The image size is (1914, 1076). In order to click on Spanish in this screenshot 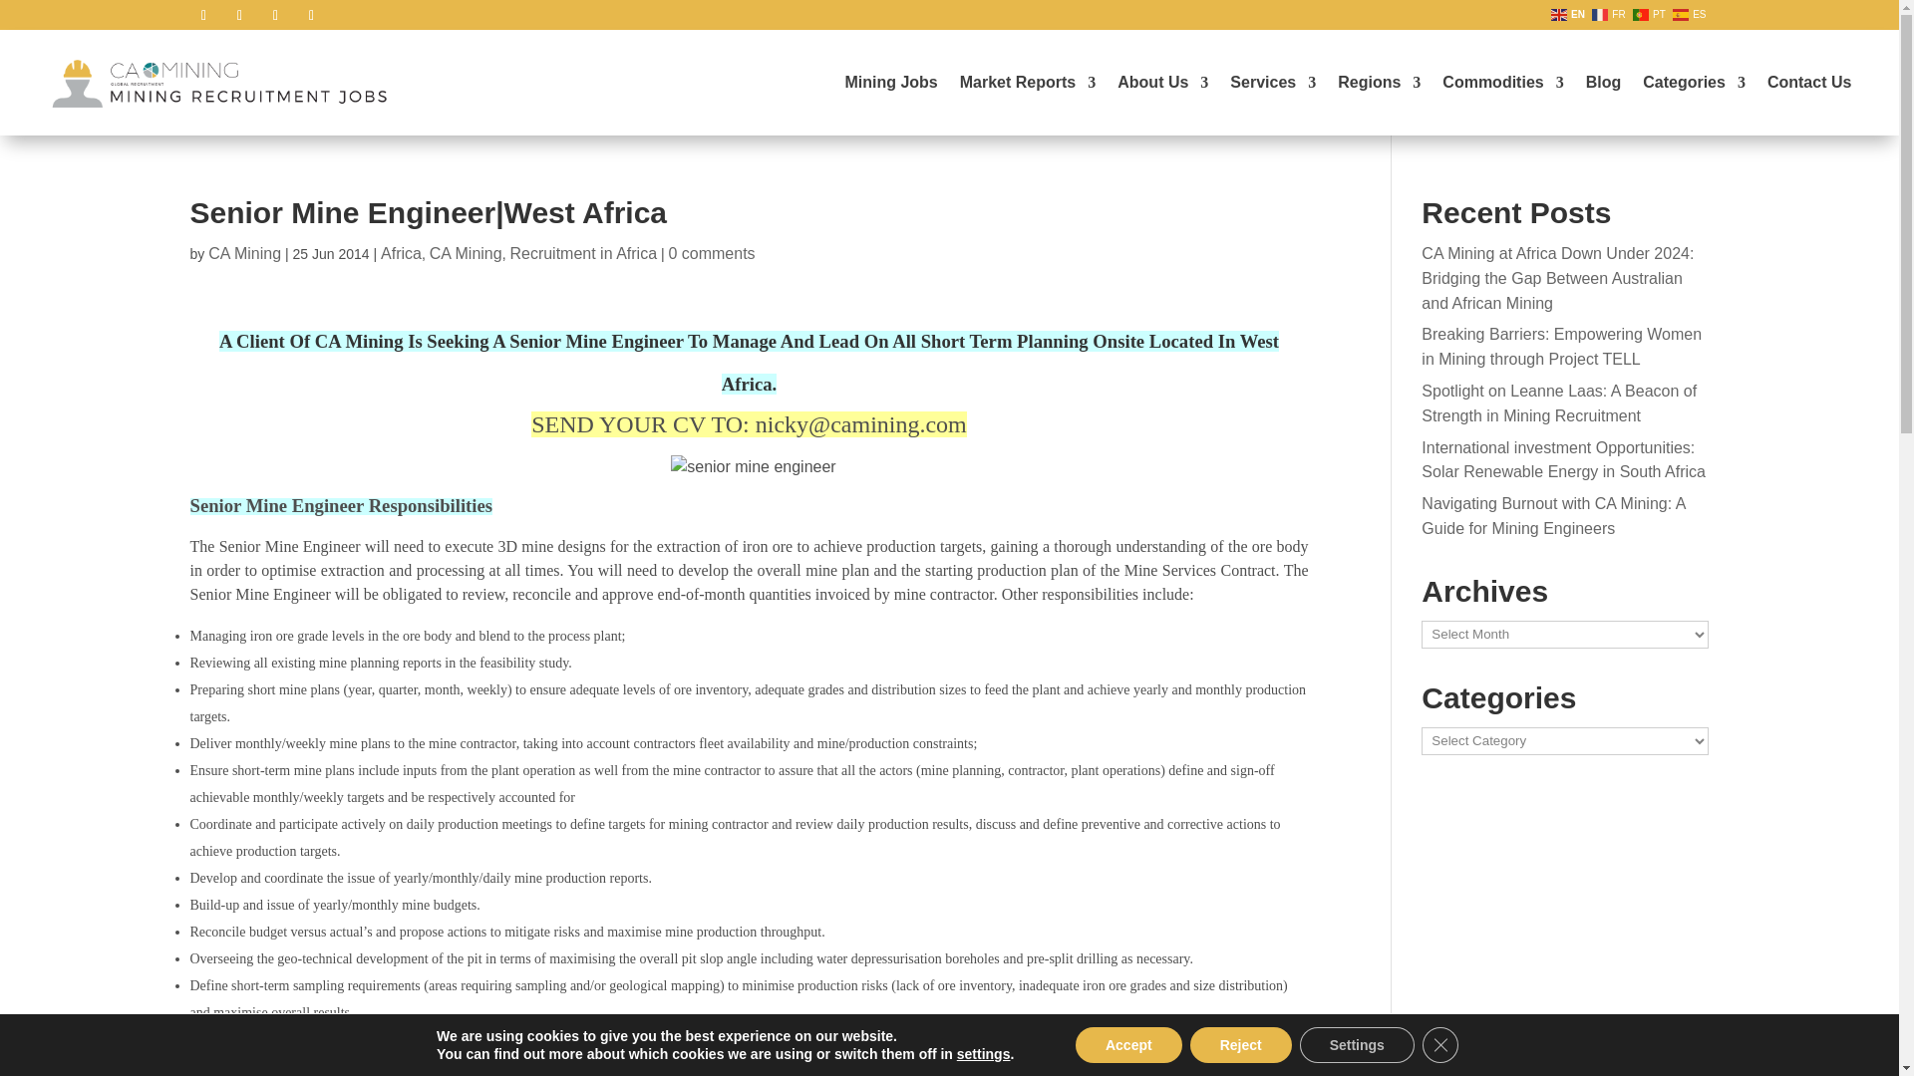, I will do `click(1691, 13)`.